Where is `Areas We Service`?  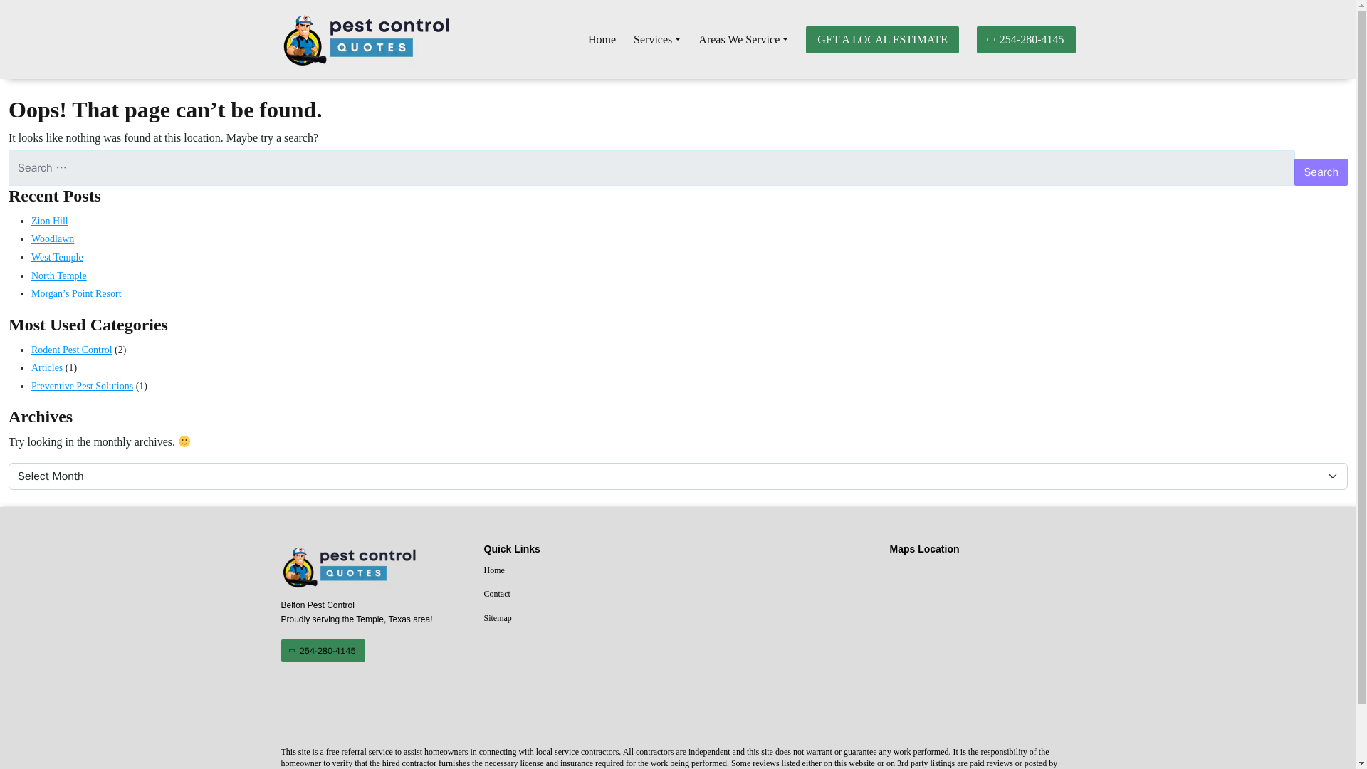 Areas We Service is located at coordinates (743, 39).